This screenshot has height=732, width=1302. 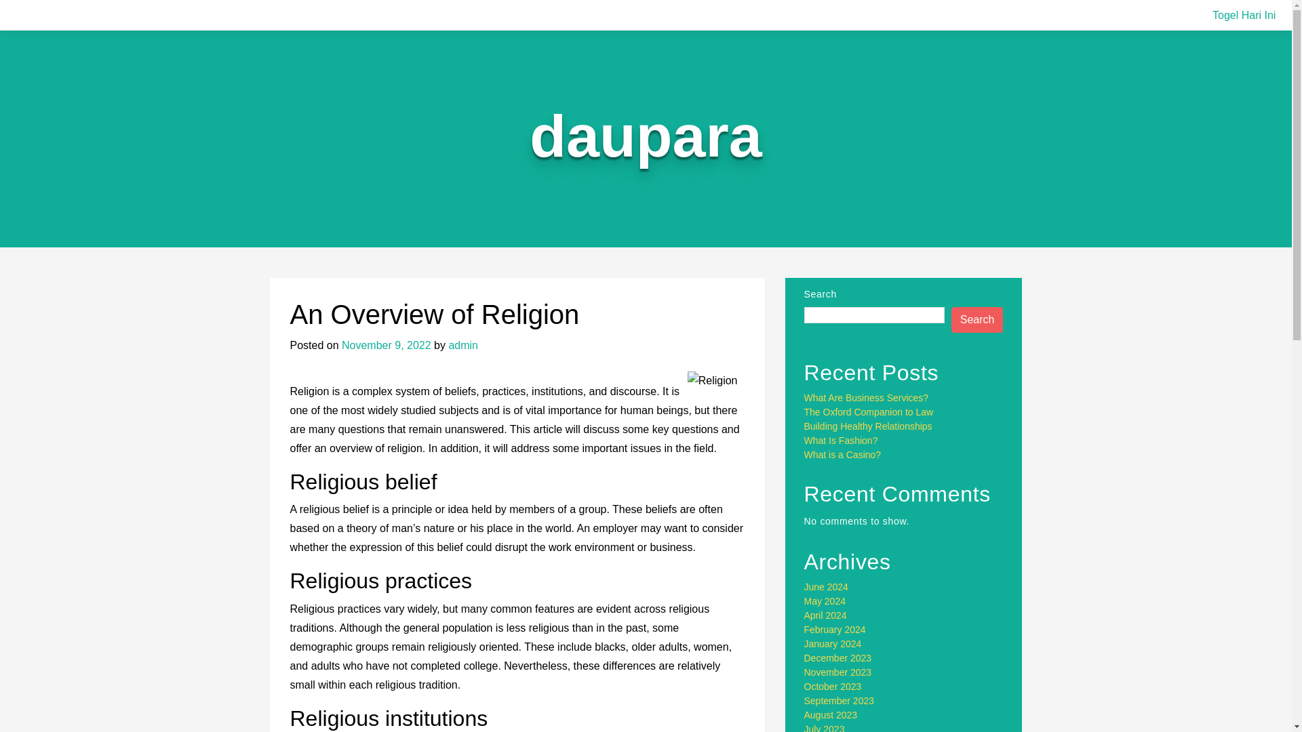 What do you see at coordinates (1244, 15) in the screenshot?
I see `Togel Hari Ini` at bounding box center [1244, 15].